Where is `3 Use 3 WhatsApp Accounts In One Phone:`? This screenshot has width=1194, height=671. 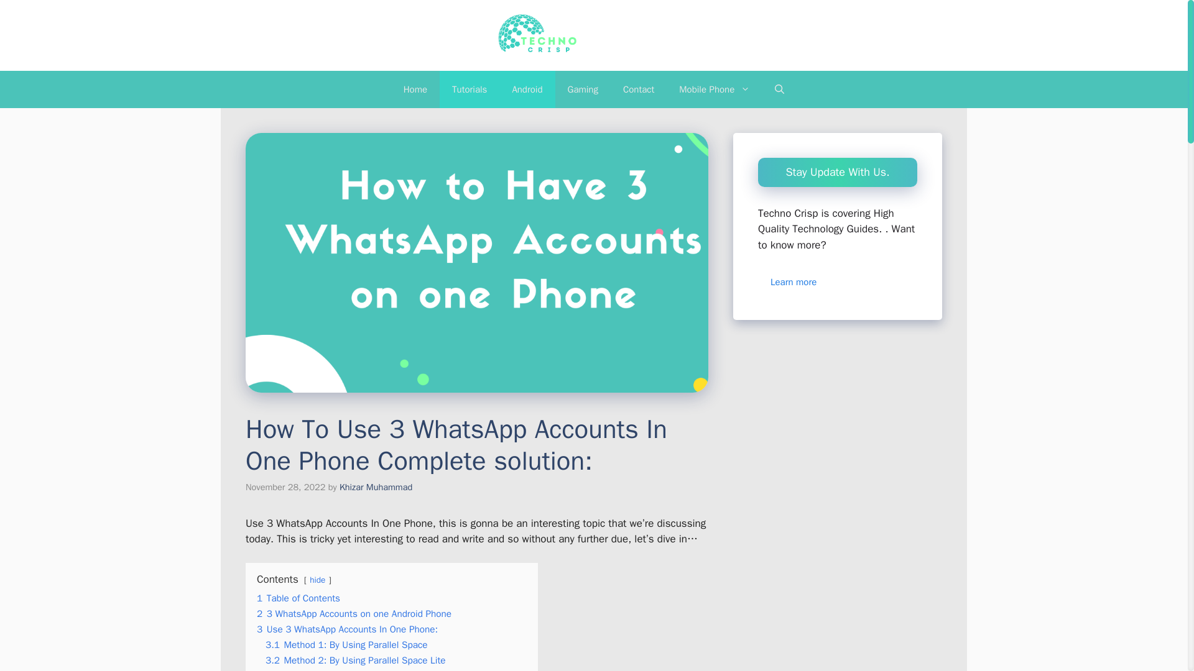 3 Use 3 WhatsApp Accounts In One Phone: is located at coordinates (347, 629).